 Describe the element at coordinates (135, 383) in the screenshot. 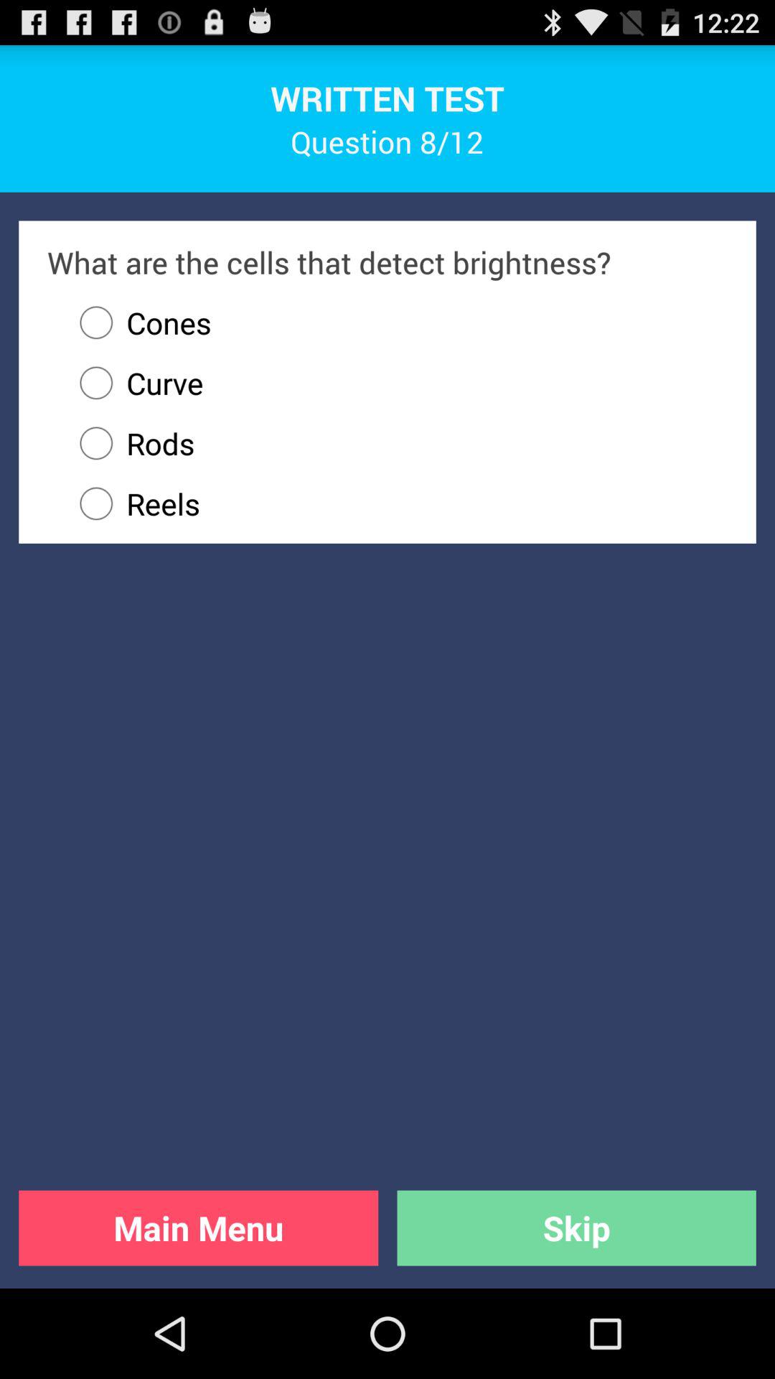

I see `flip until curve` at that location.